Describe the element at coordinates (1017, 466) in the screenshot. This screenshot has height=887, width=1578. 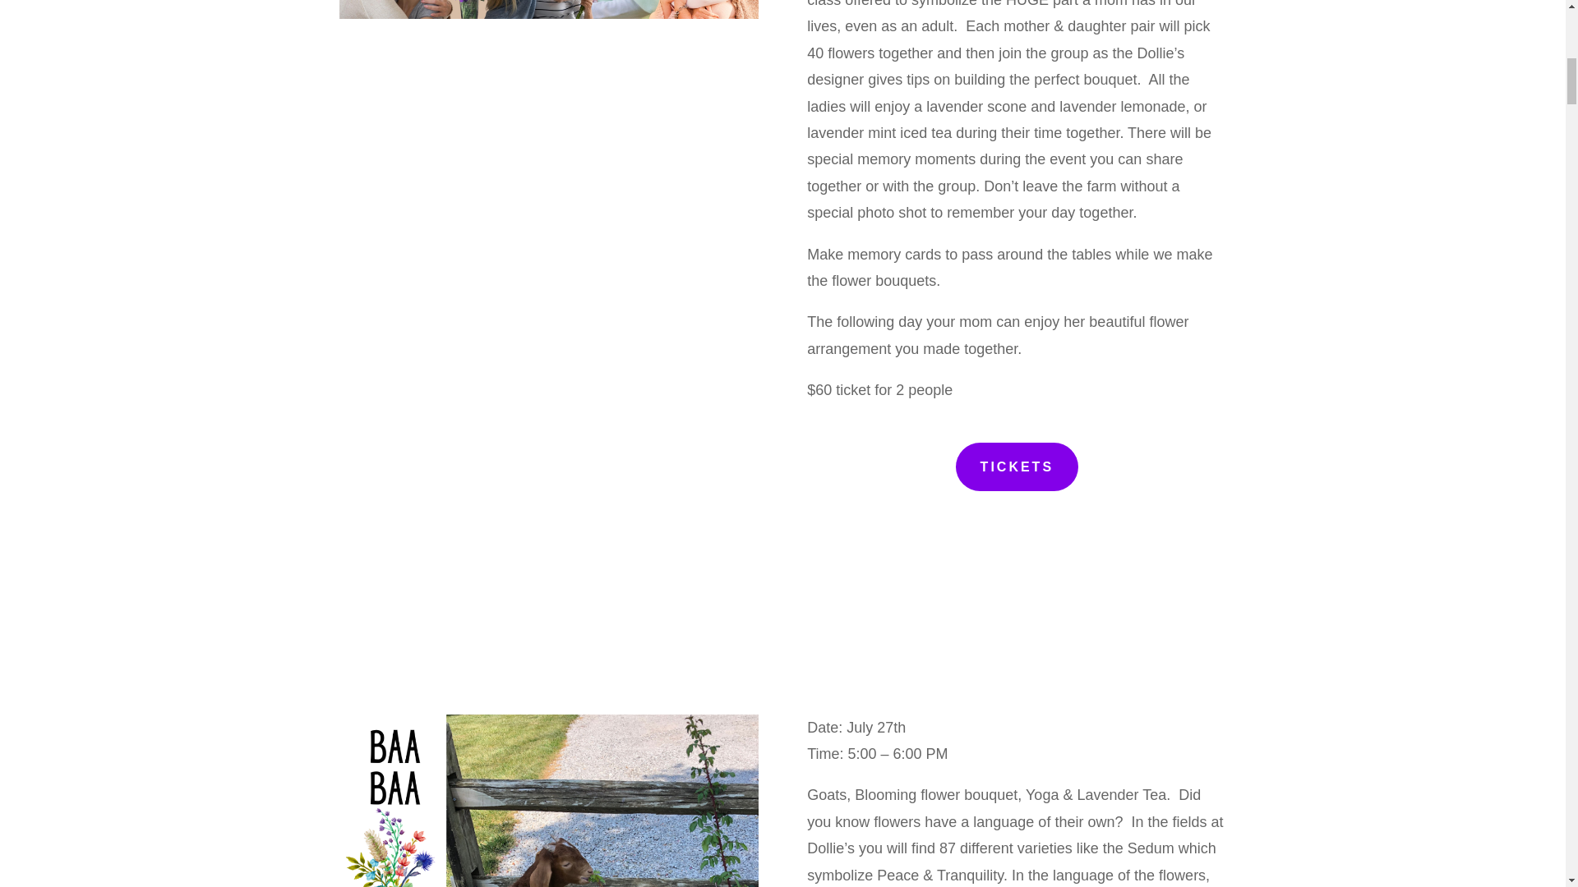
I see `TICKETS` at that location.